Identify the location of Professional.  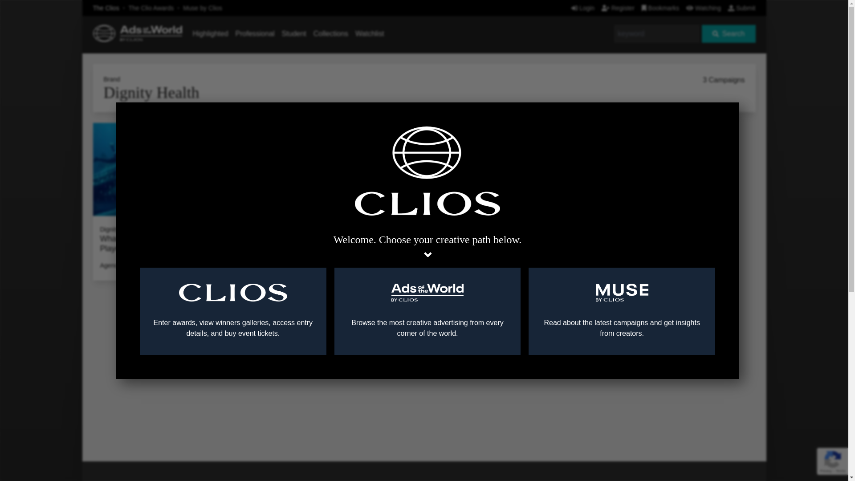
(255, 33).